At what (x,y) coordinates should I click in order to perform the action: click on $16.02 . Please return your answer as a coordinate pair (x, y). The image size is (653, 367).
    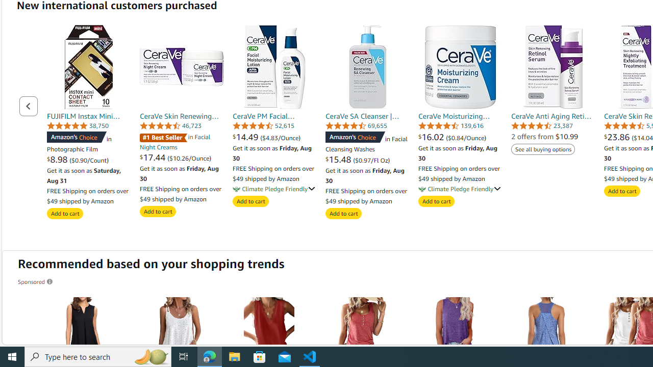
    Looking at the image, I should click on (433, 137).